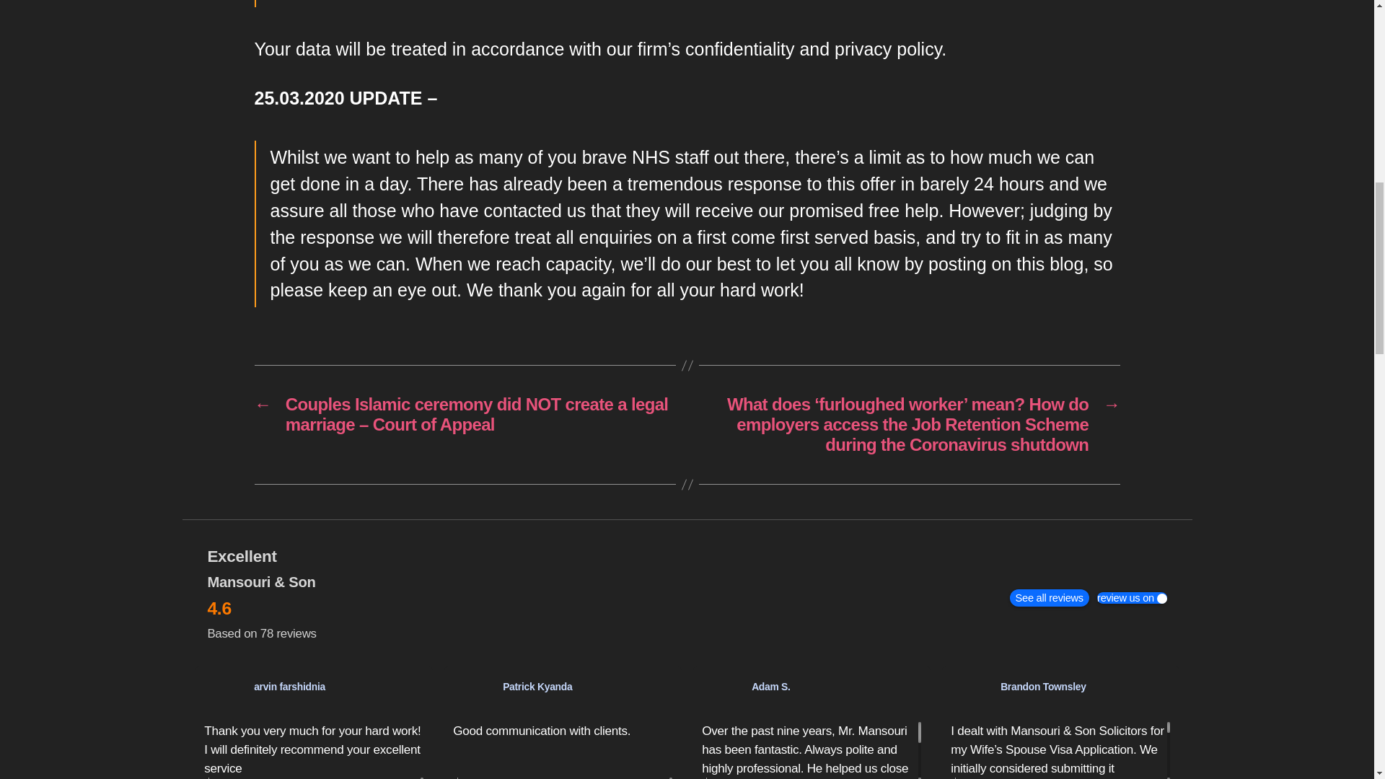 Image resolution: width=1385 pixels, height=779 pixels. Describe the element at coordinates (562, 749) in the screenshot. I see `Good communication with clients.` at that location.